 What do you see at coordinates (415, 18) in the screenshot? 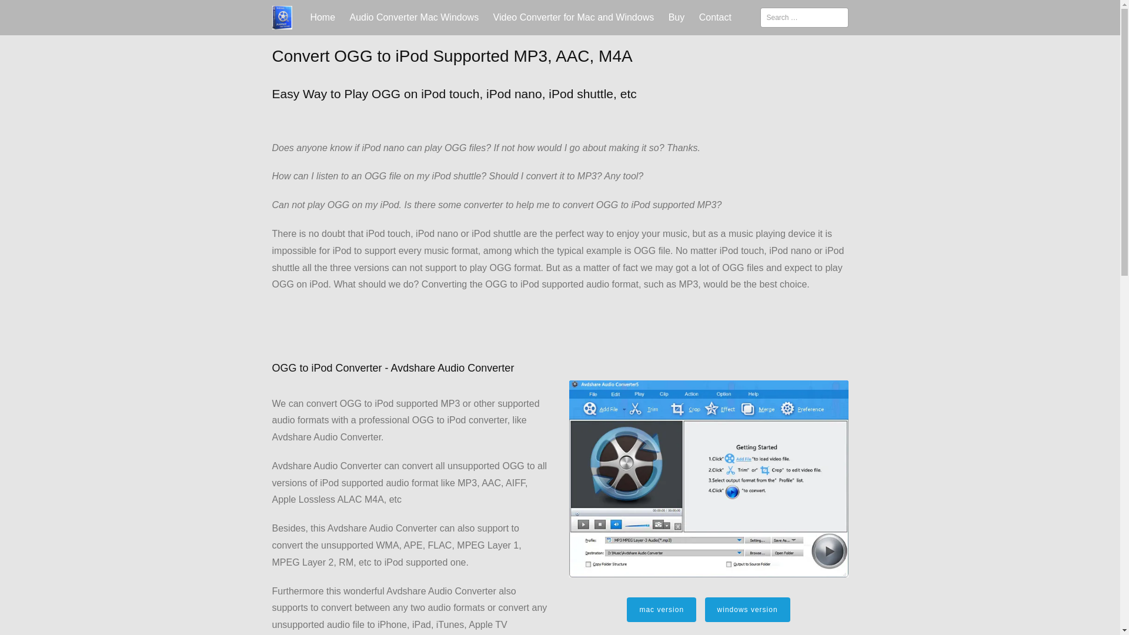
I see `Audio Converter Mac Windows` at bounding box center [415, 18].